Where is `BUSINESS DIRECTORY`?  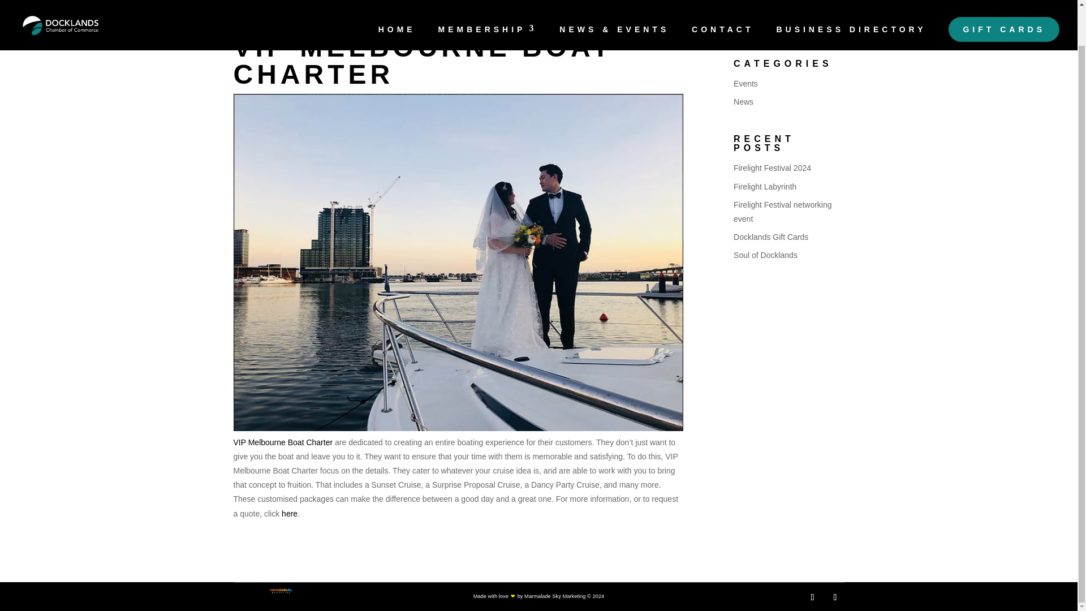
BUSINESS DIRECTORY is located at coordinates (851, 5).